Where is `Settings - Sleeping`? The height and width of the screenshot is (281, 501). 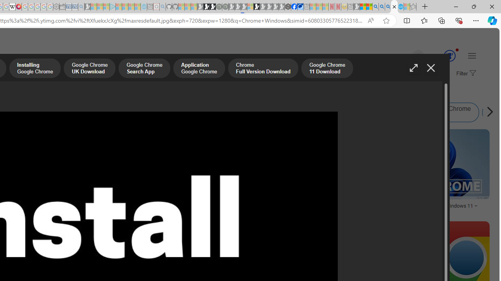
Settings - Sleeping is located at coordinates (56, 7).